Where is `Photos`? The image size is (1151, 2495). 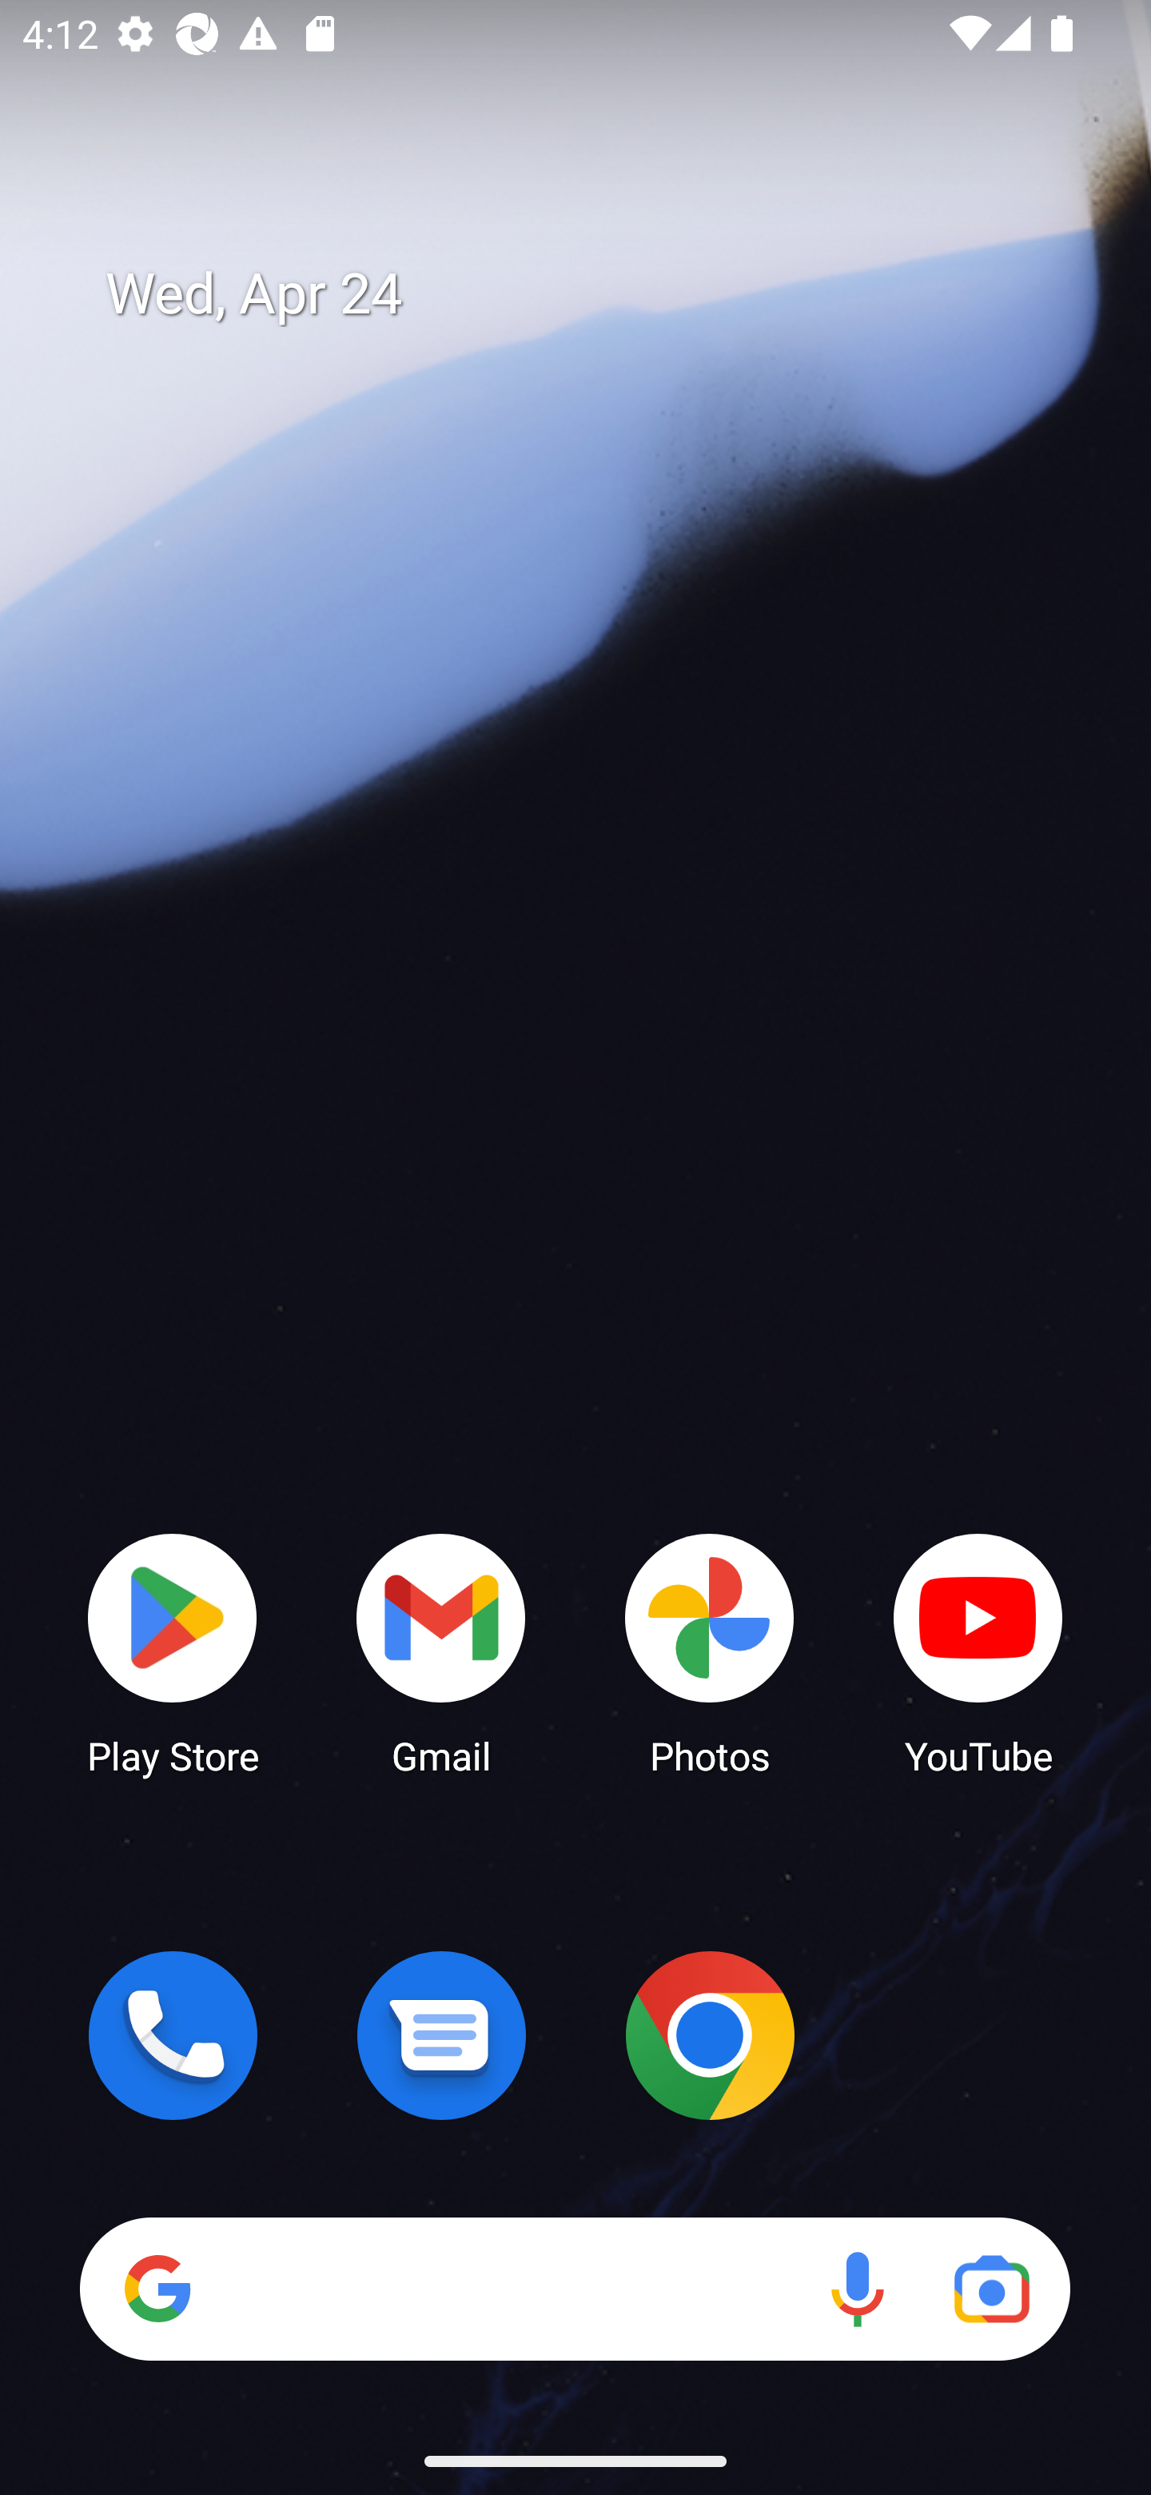 Photos is located at coordinates (710, 1652).